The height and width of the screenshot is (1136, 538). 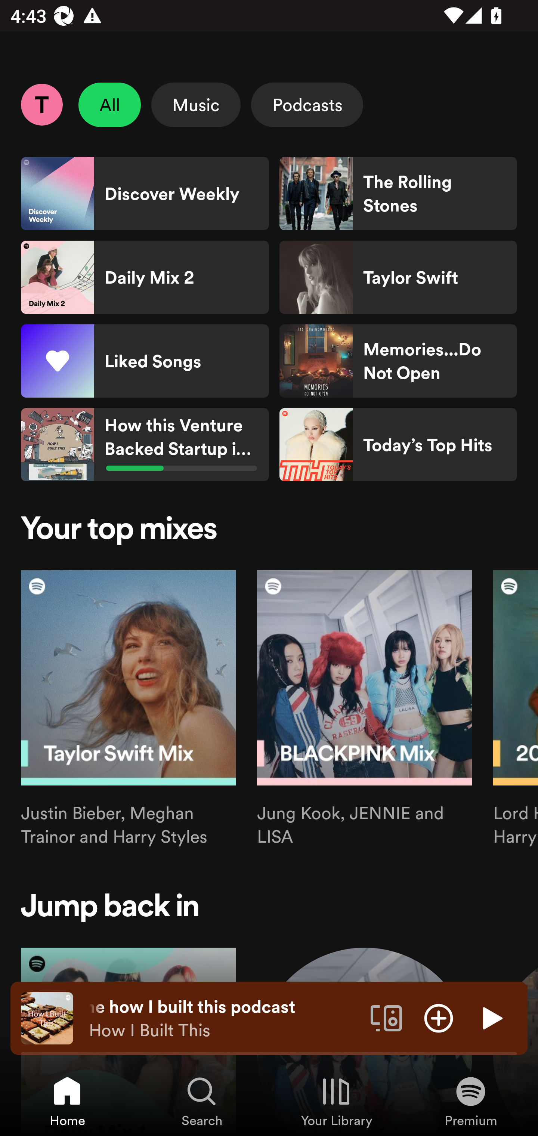 I want to click on Today’s Top Hits Shortcut Today’s Top Hits, so click(x=398, y=445).